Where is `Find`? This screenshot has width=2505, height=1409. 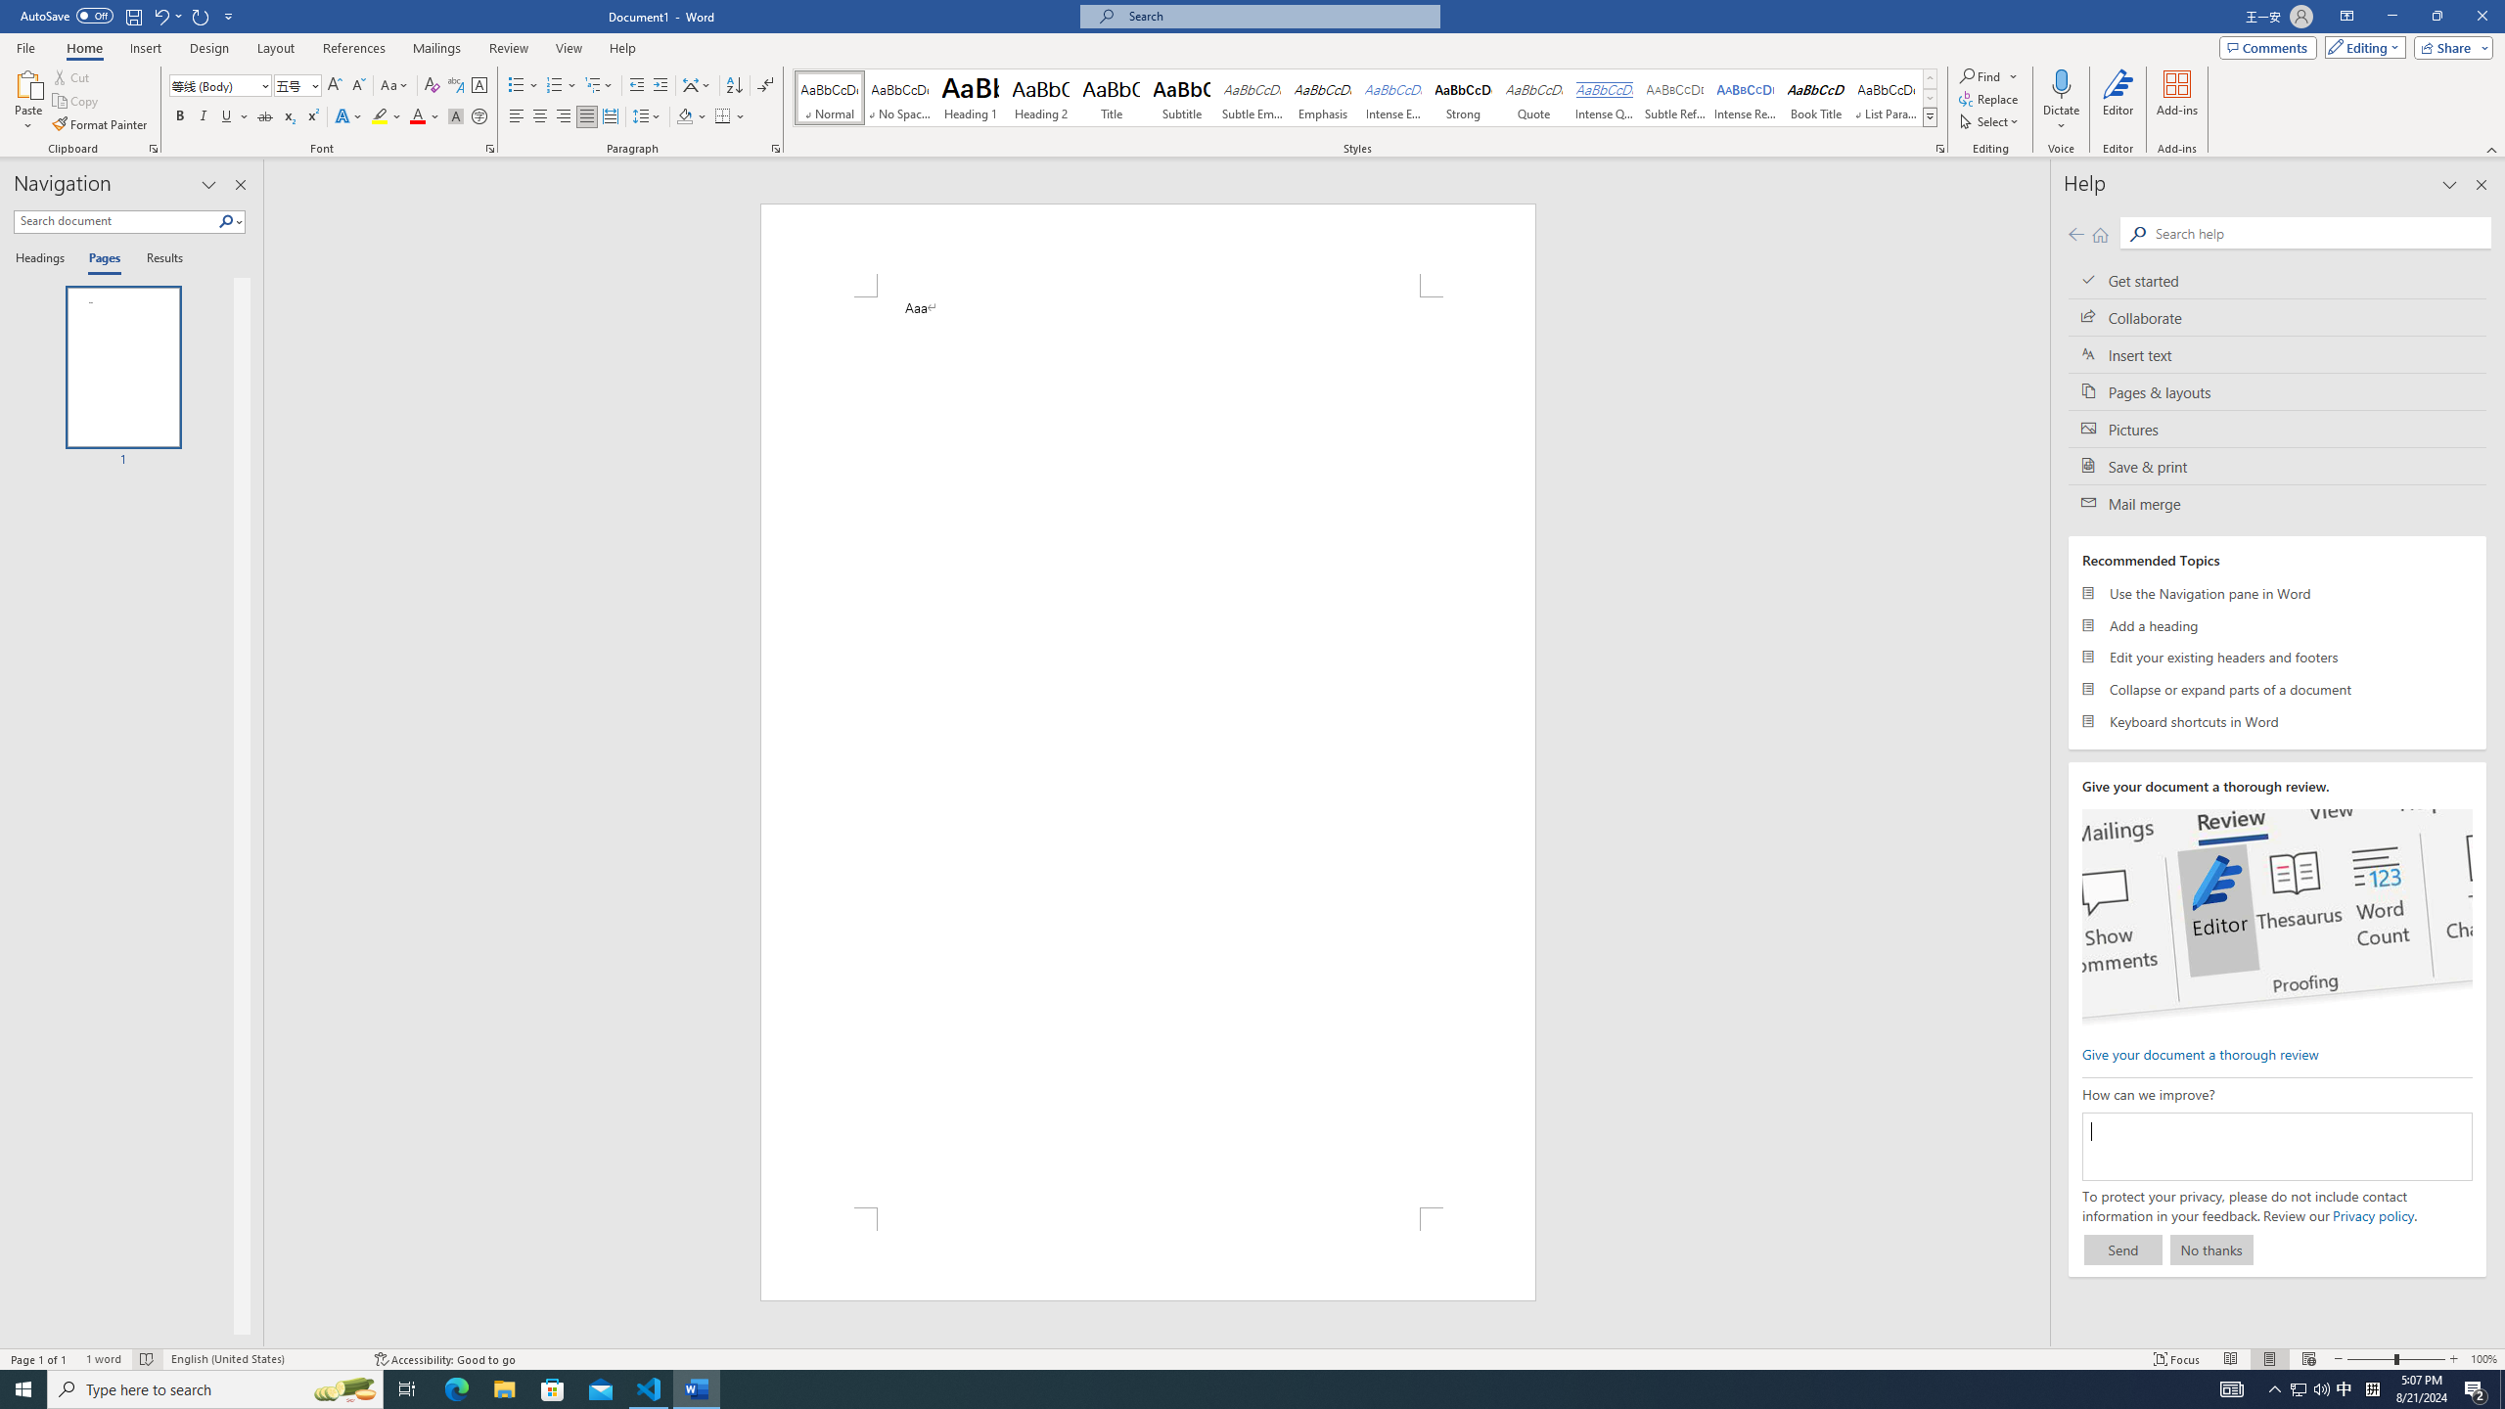
Find is located at coordinates (1981, 76).